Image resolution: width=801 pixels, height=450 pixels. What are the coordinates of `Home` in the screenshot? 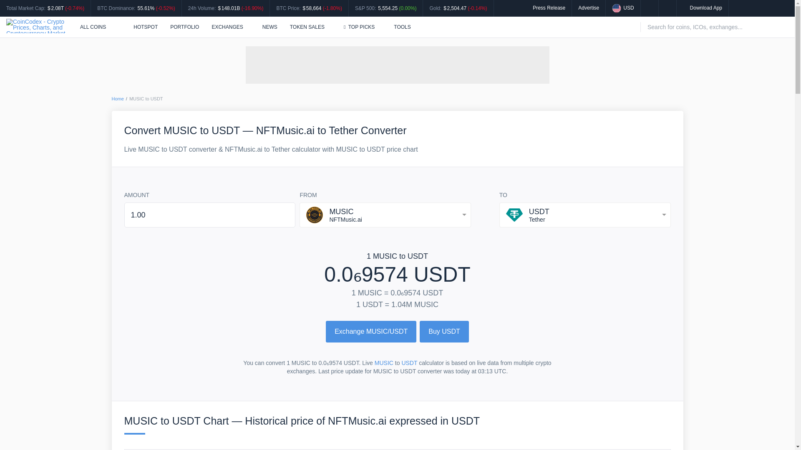 It's located at (118, 99).